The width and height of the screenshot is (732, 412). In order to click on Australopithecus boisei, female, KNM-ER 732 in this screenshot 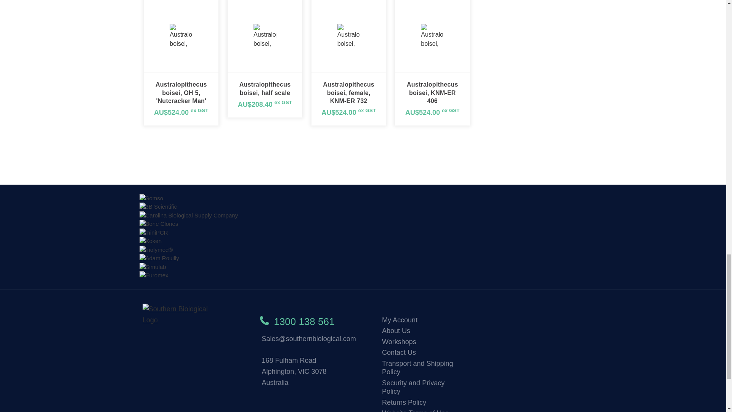, I will do `click(348, 35)`.